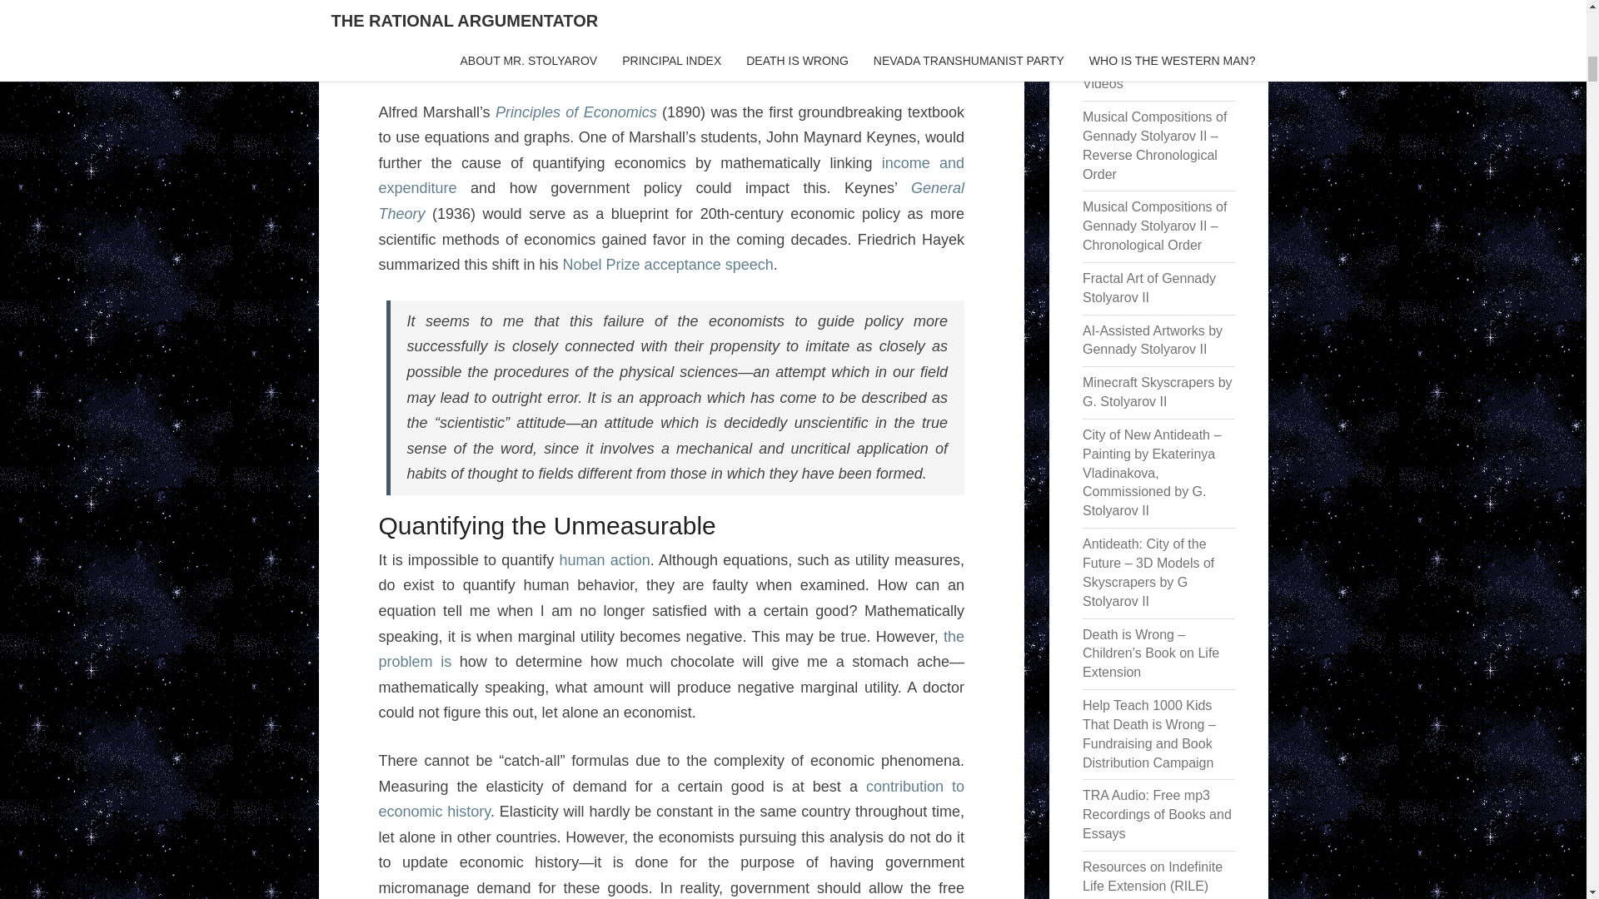 The width and height of the screenshot is (1599, 899). I want to click on Nobel Prize acceptance speech, so click(668, 265).